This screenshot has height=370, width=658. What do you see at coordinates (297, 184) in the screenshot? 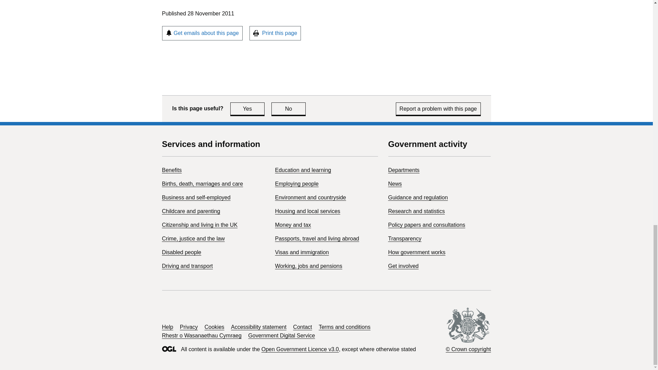
I see `Employing people` at bounding box center [297, 184].